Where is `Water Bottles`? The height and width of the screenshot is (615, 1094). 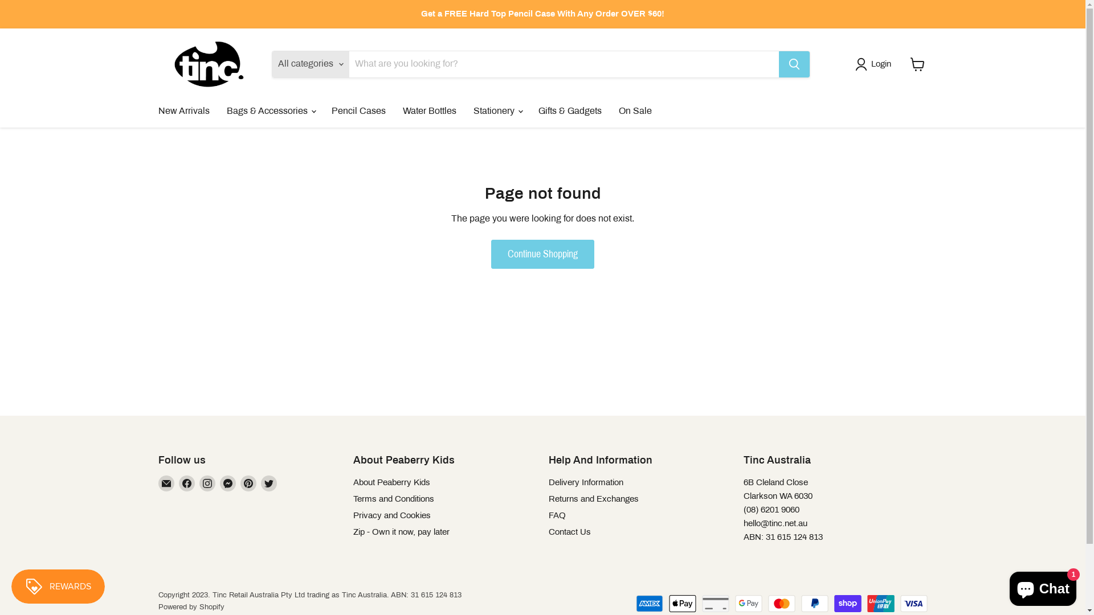
Water Bottles is located at coordinates (430, 111).